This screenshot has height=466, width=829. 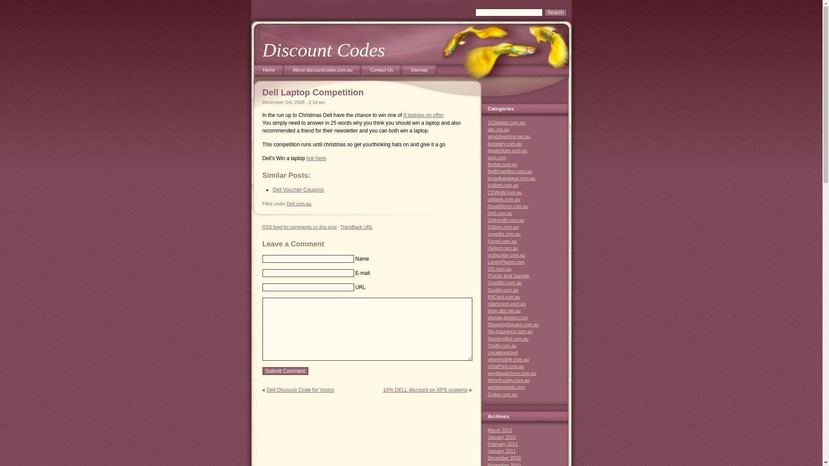 I want to click on Advertisement, so click(x=373, y=11).